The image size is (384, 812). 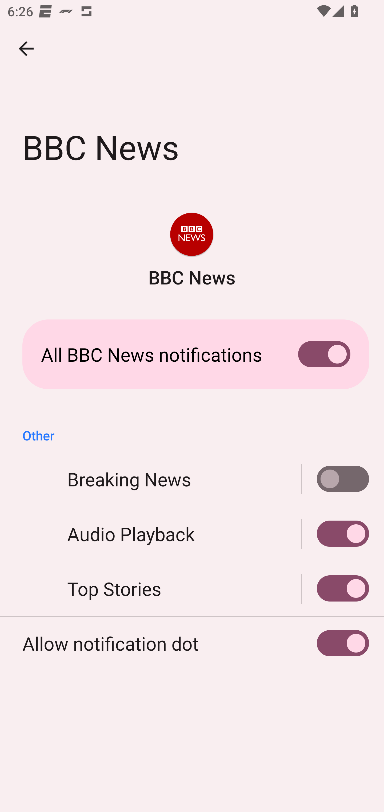 I want to click on All BBC News notifications, so click(x=192, y=354).